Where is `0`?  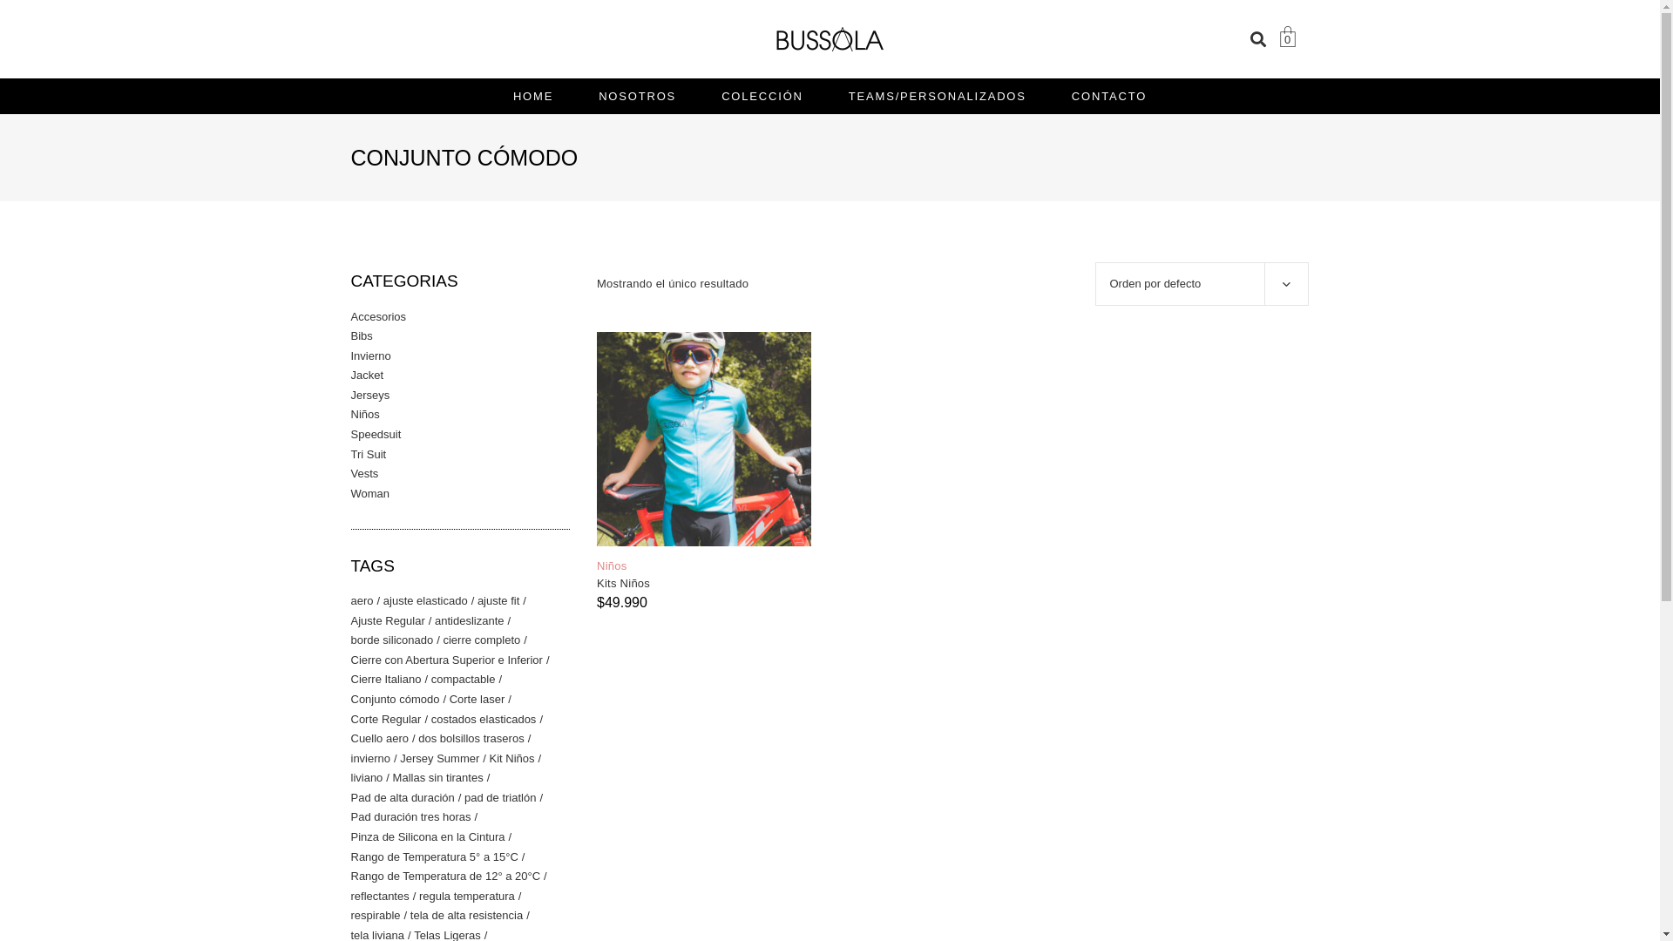
0 is located at coordinates (1288, 39).